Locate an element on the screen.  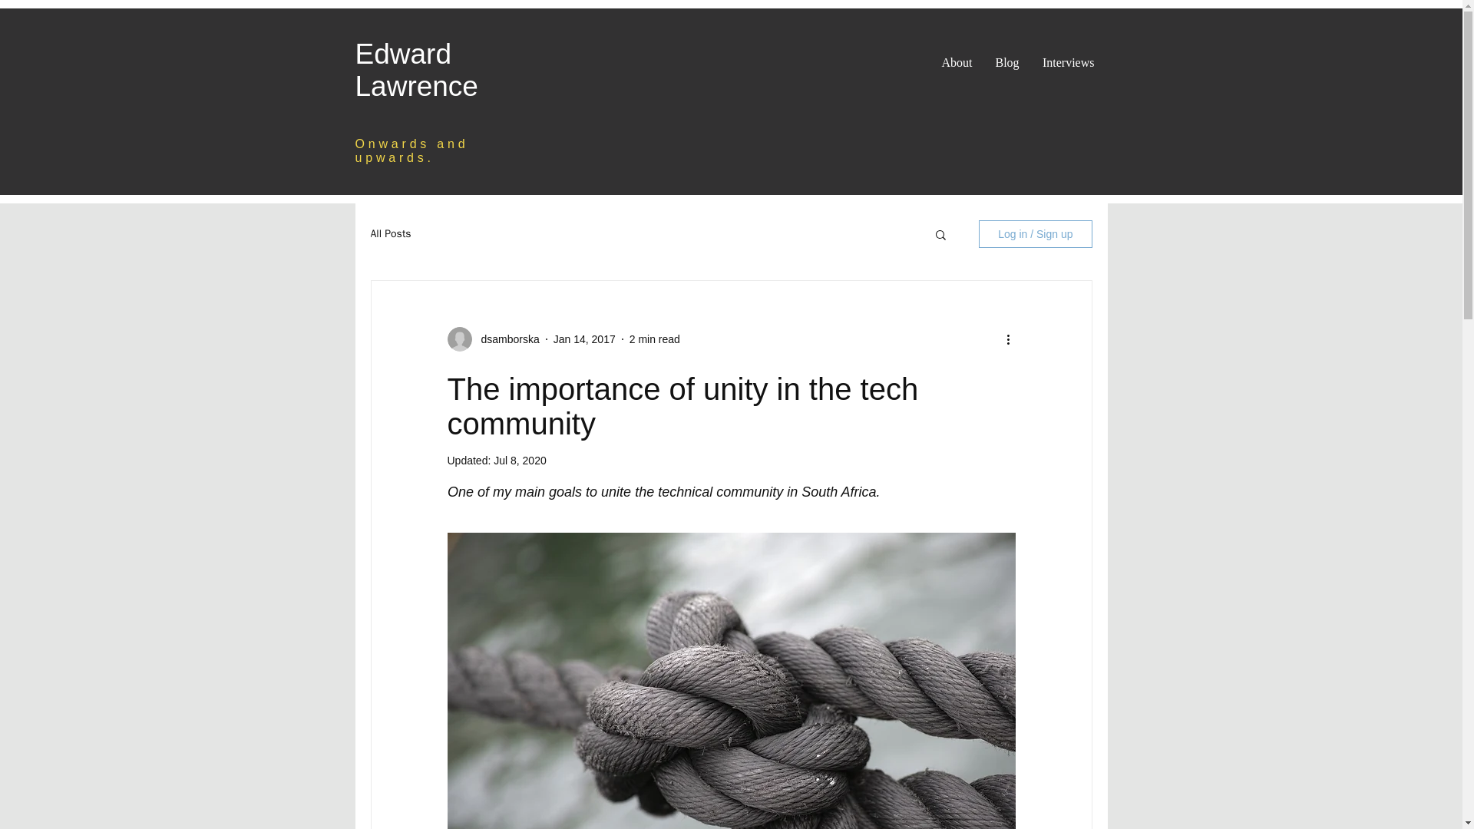
2 min read is located at coordinates (654, 339).